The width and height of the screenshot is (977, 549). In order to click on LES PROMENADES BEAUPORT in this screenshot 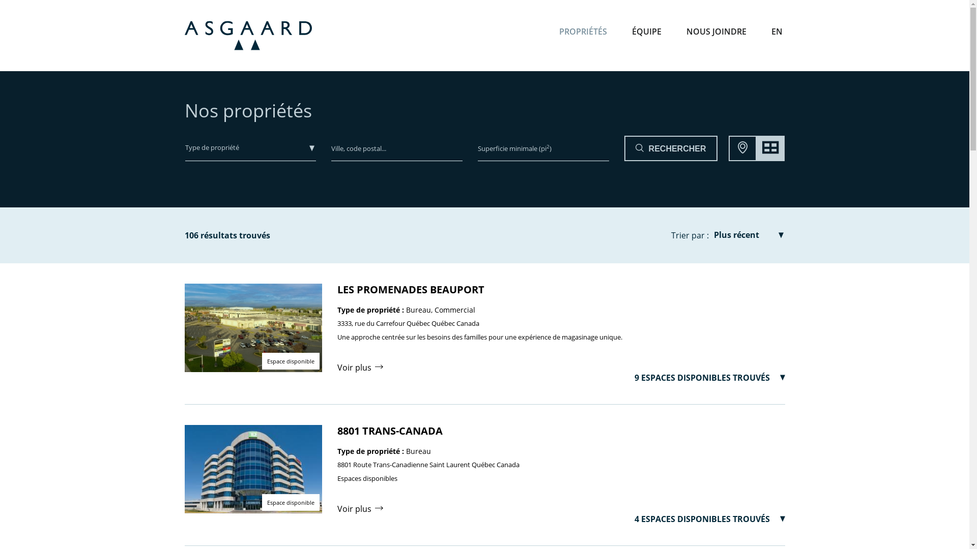, I will do `click(410, 290)`.